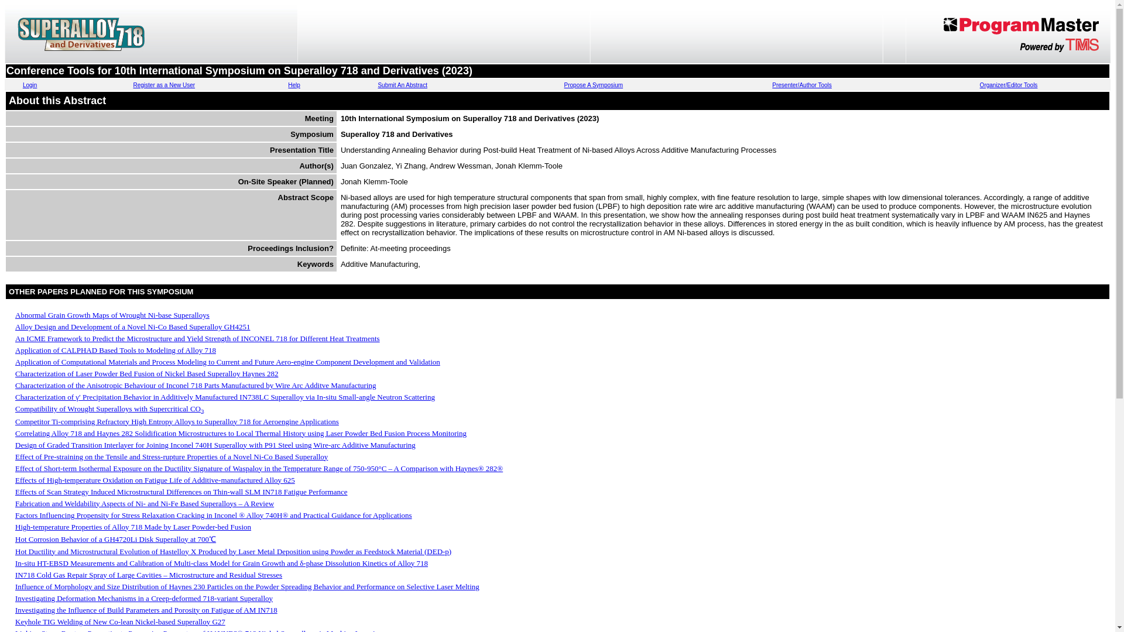  Describe the element at coordinates (402, 85) in the screenshot. I see `Submit An Abstract` at that location.